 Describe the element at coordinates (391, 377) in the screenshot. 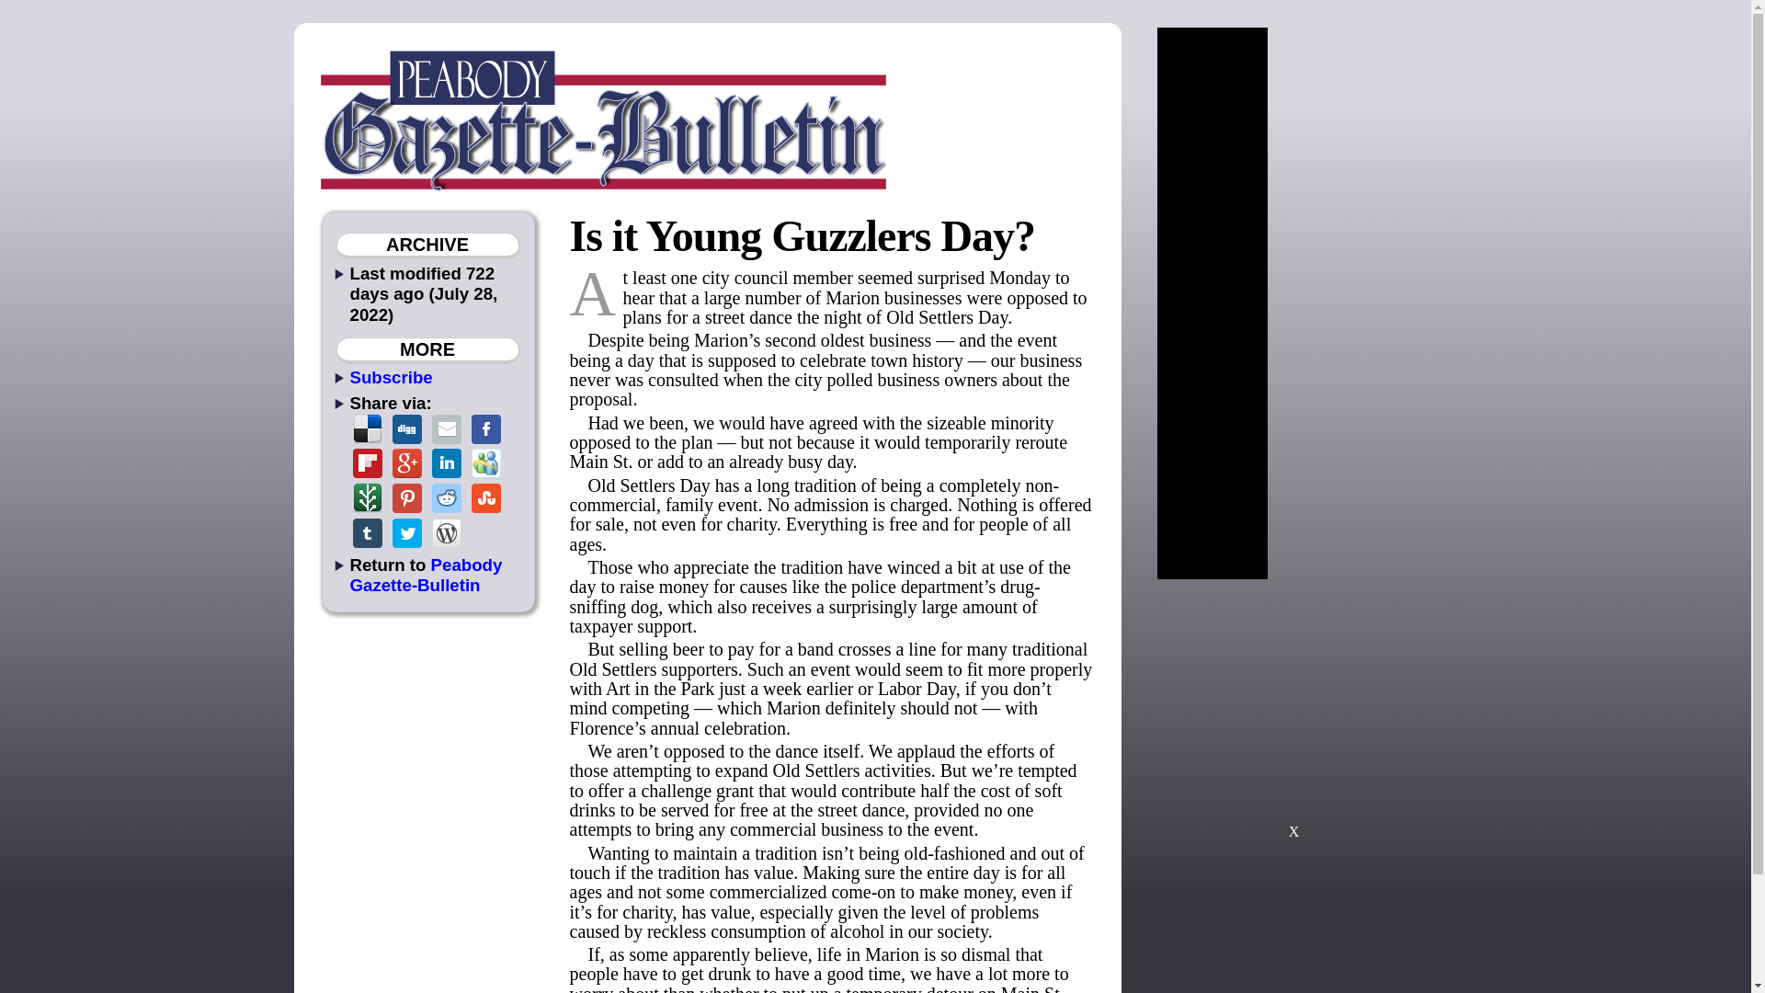

I see `Subscribe` at that location.